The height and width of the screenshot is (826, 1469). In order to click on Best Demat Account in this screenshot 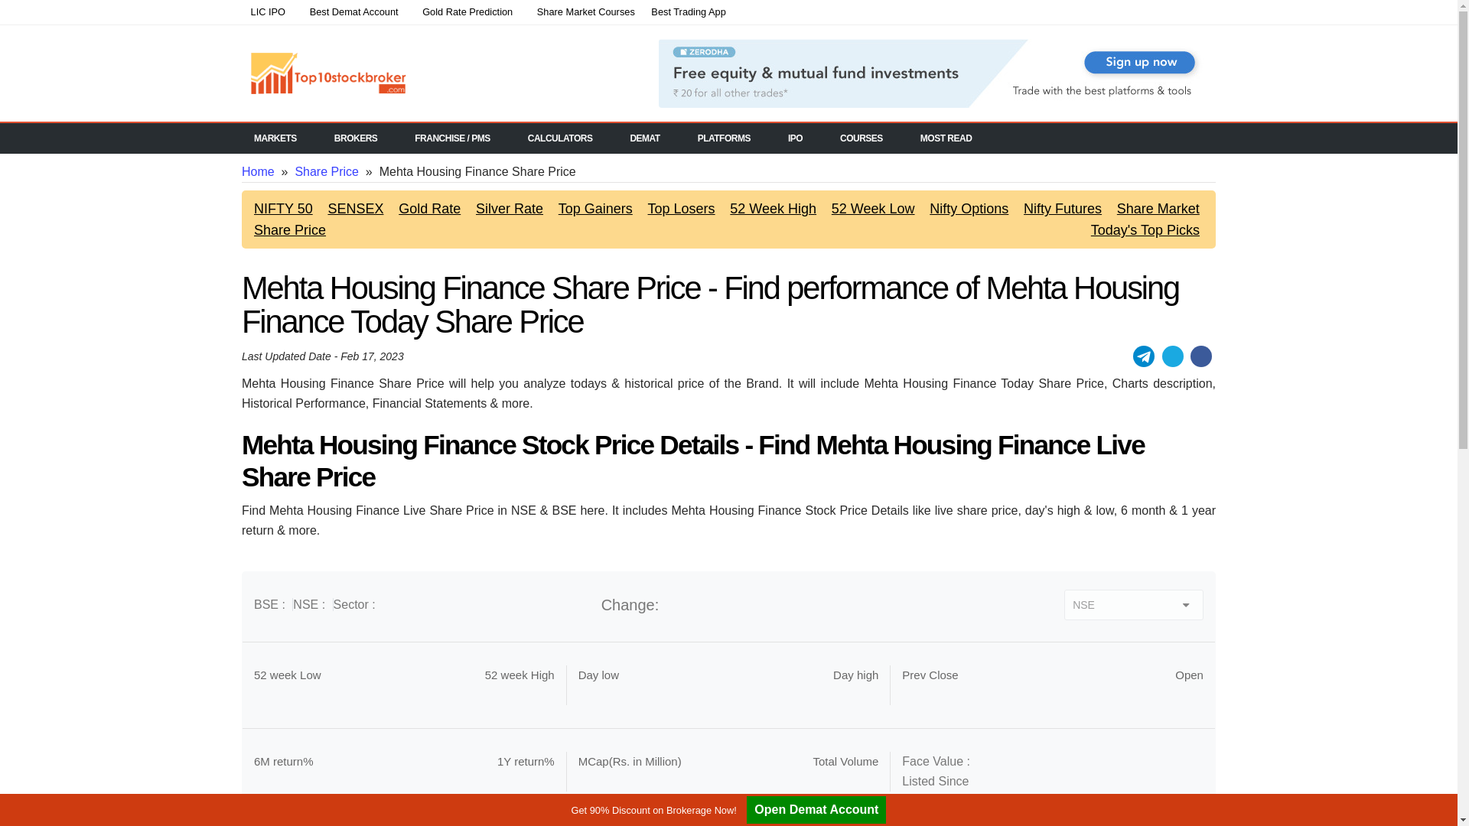, I will do `click(349, 13)`.